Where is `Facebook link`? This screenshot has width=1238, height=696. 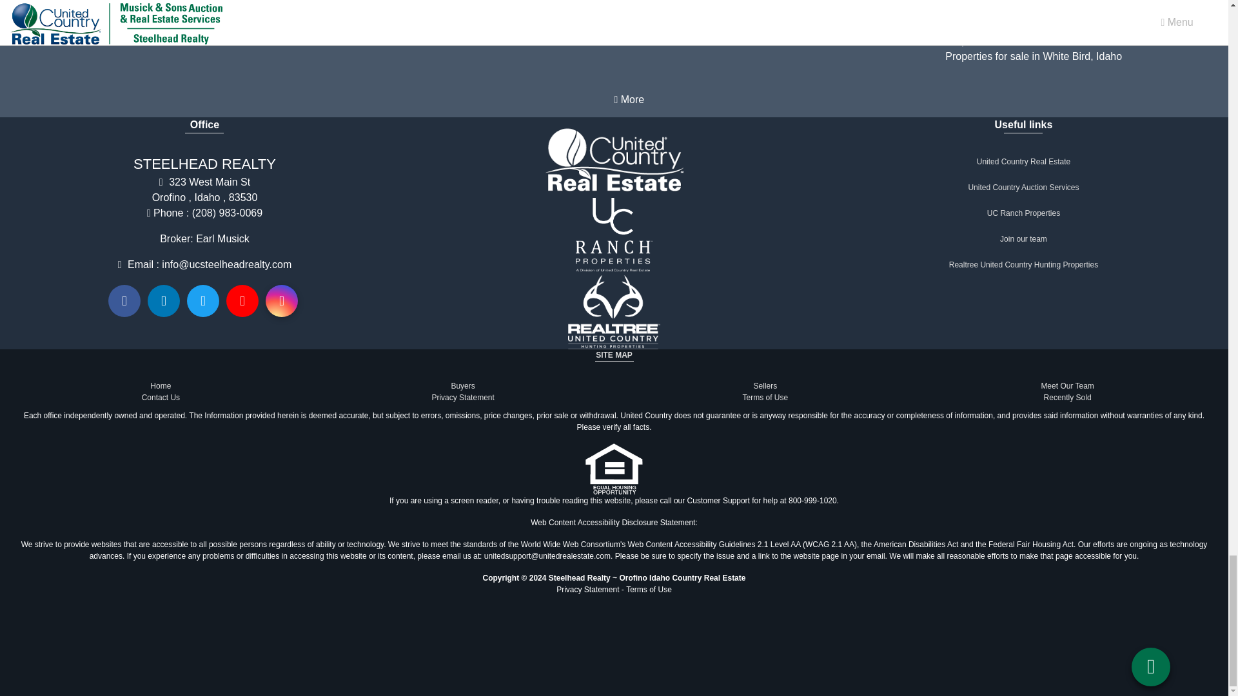 Facebook link is located at coordinates (124, 300).